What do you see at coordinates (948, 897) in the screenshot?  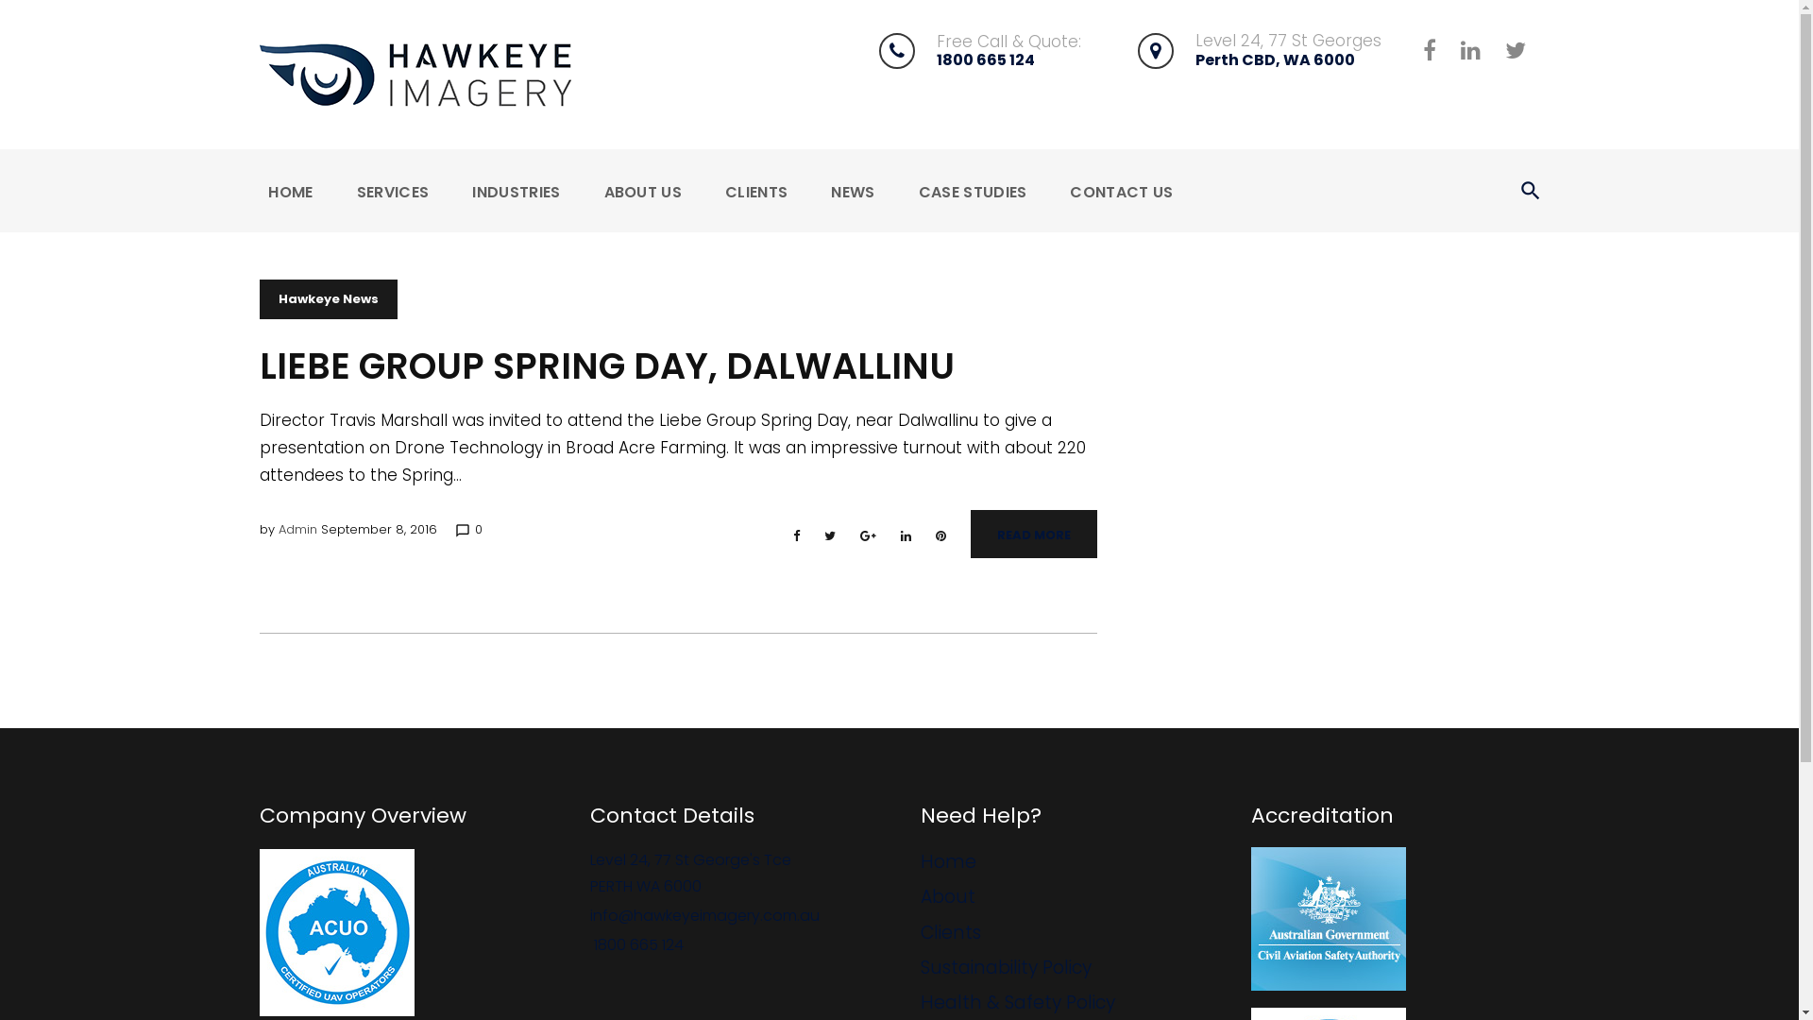 I see `About` at bounding box center [948, 897].